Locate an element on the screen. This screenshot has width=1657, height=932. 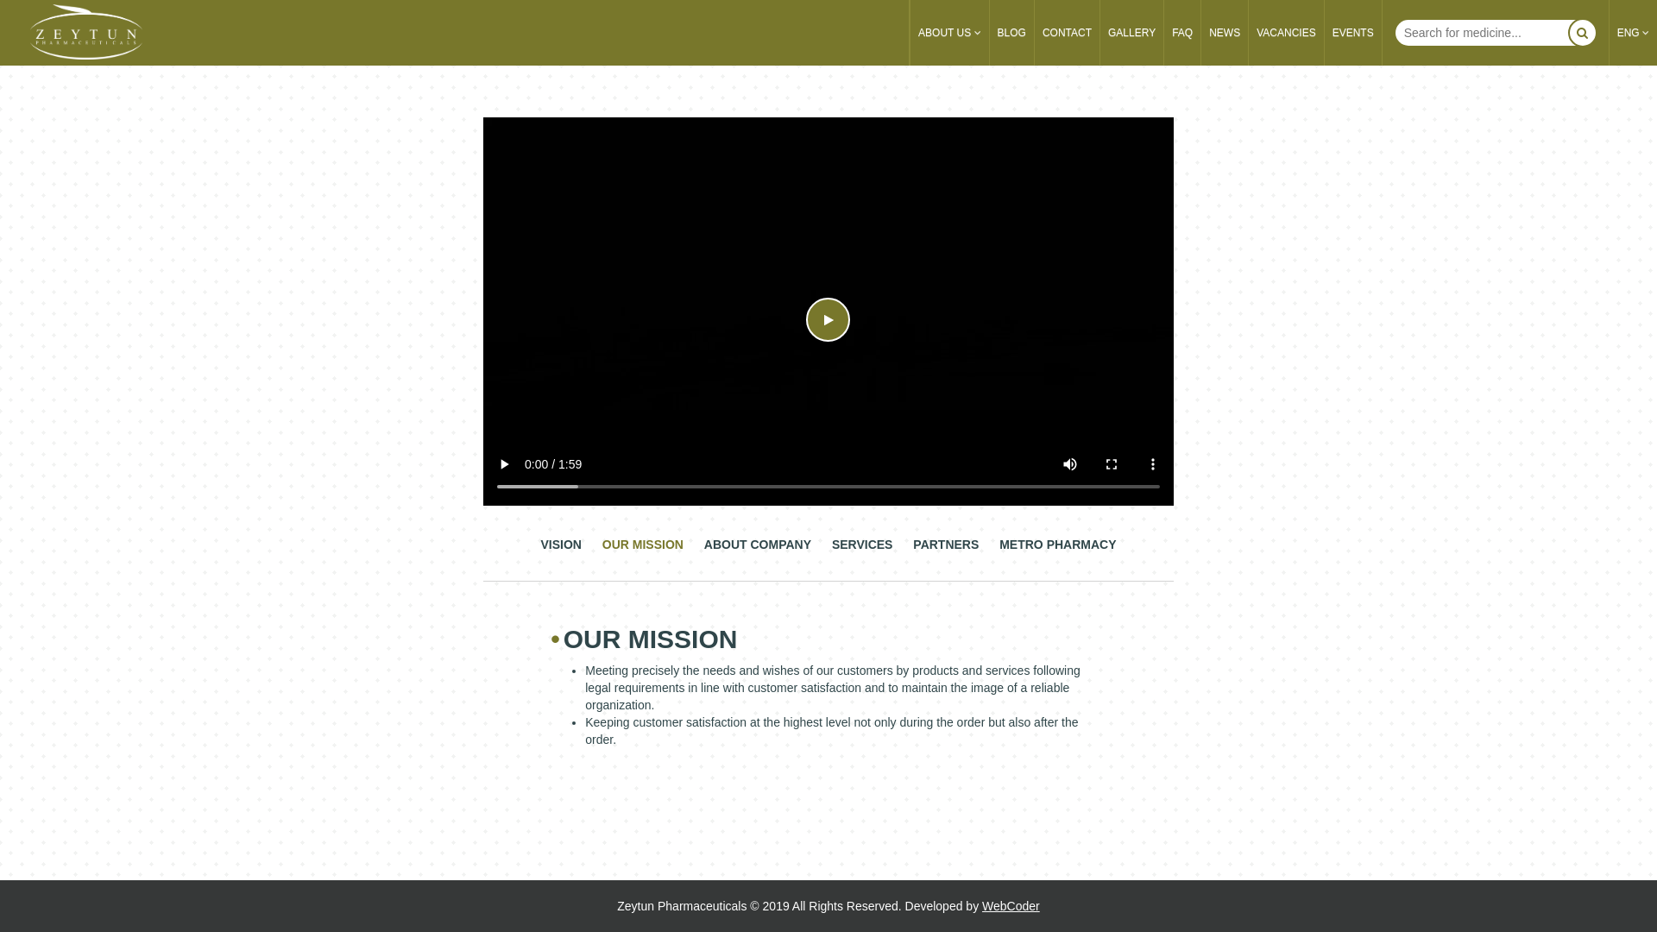
GALLERY is located at coordinates (1132, 33).